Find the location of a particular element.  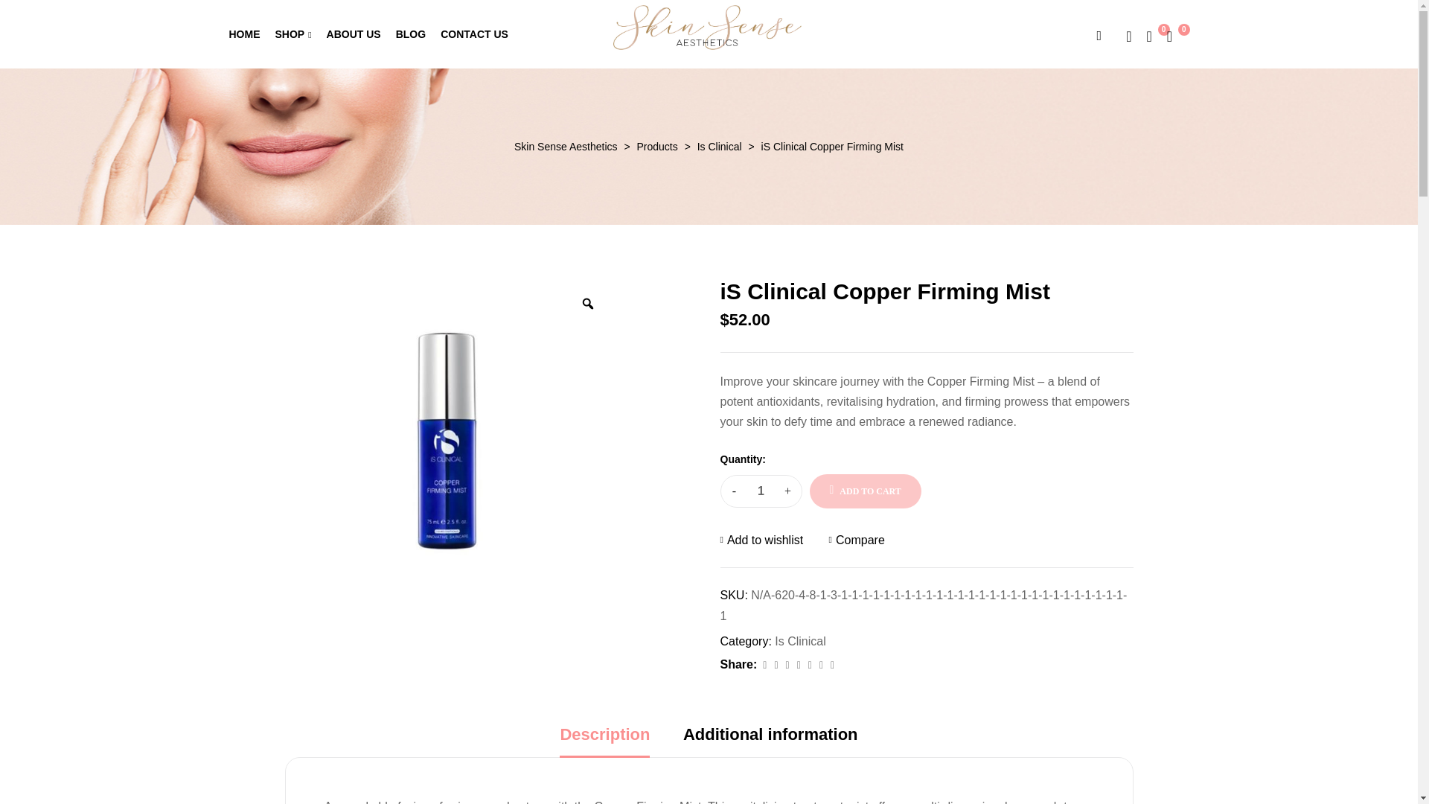

Is Clinical is located at coordinates (799, 642).